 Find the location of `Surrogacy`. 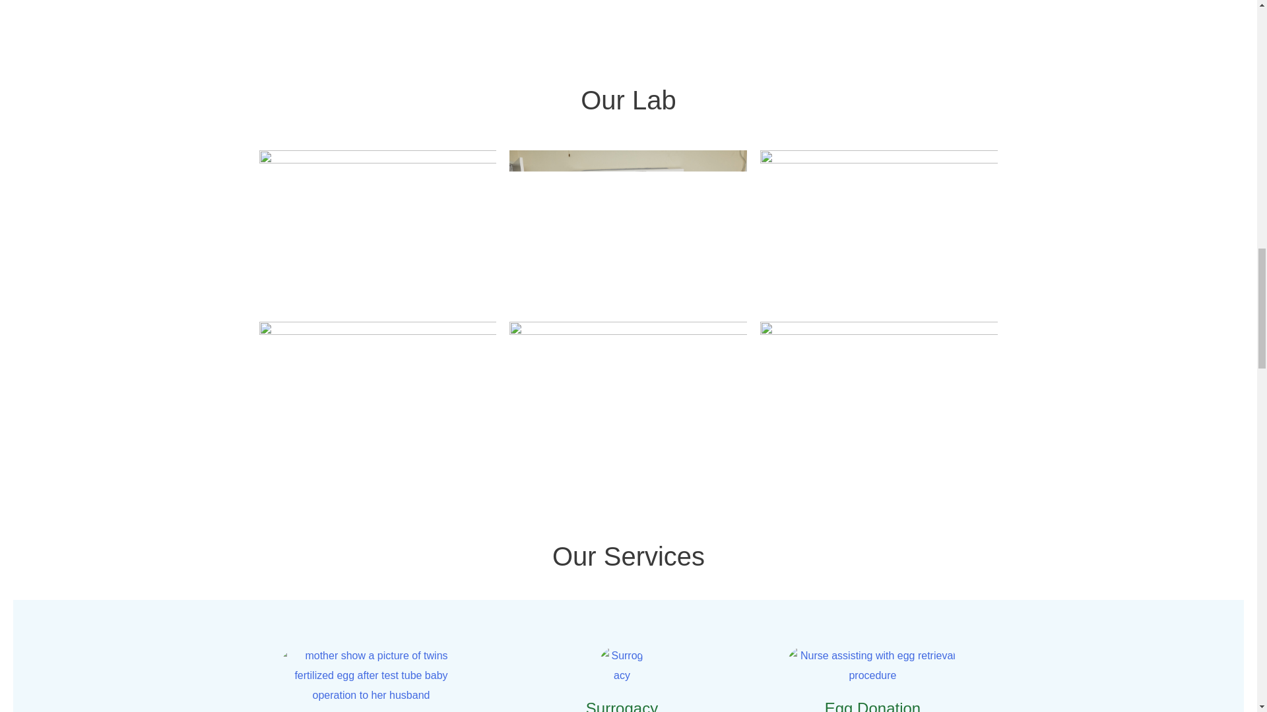

Surrogacy is located at coordinates (622, 665).